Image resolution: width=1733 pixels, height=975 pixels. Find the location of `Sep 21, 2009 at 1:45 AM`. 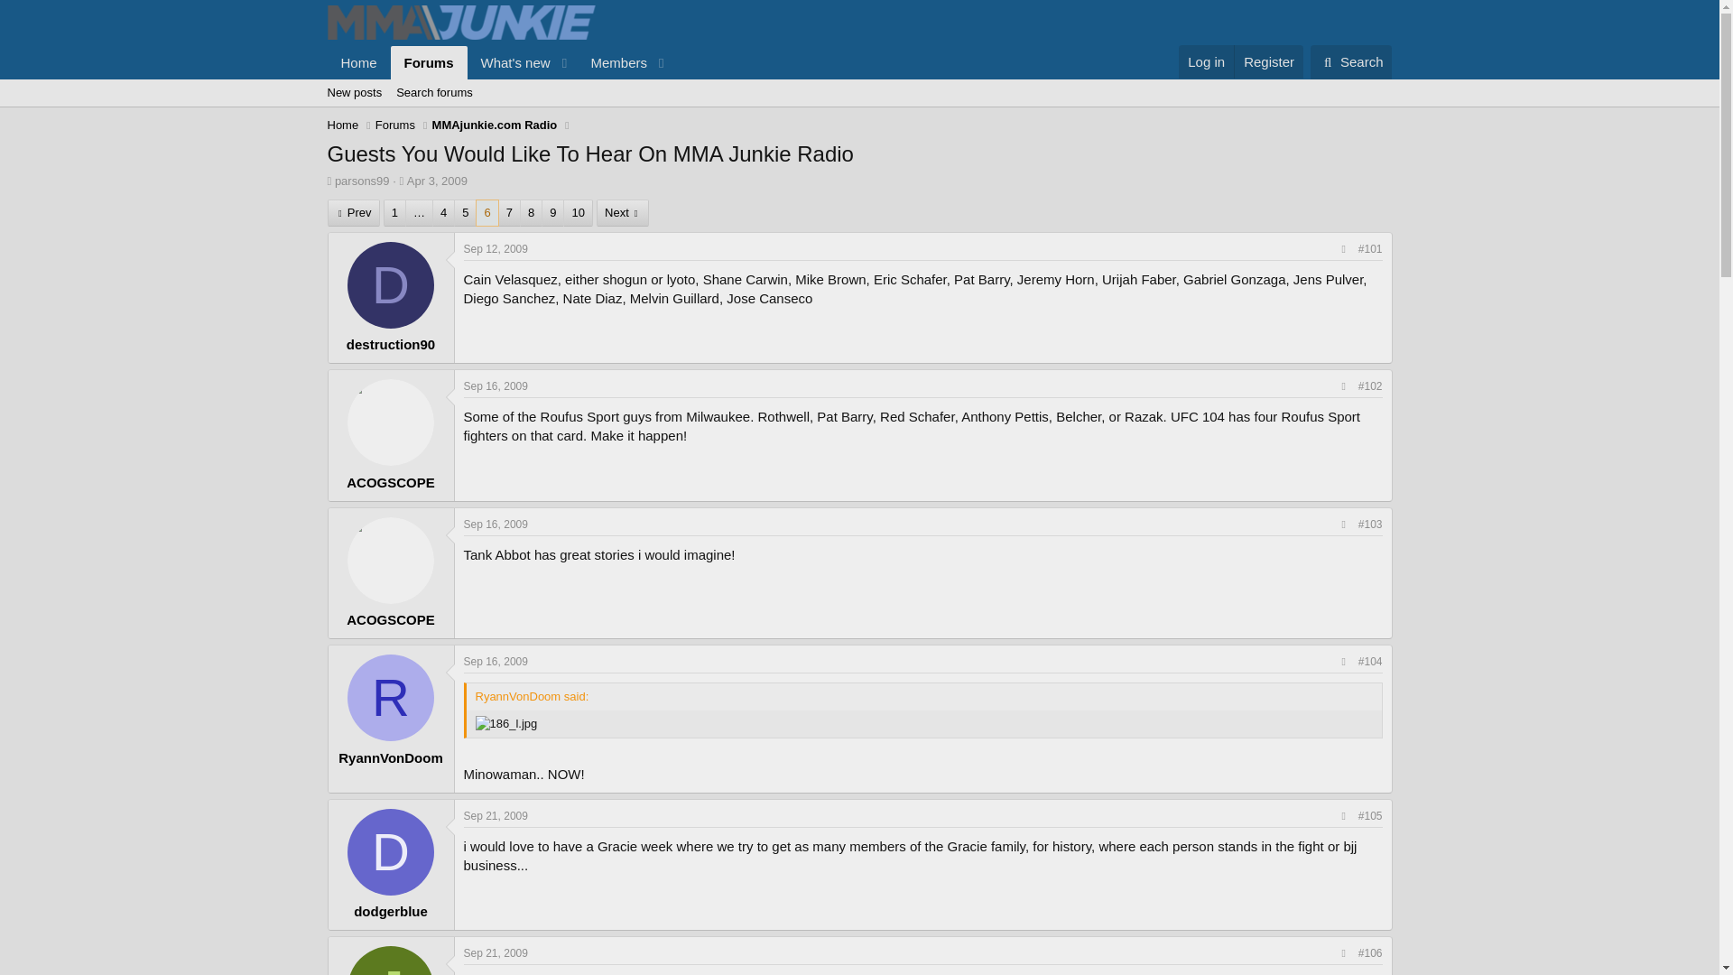

Sep 21, 2009 at 1:45 AM is located at coordinates (496, 952).